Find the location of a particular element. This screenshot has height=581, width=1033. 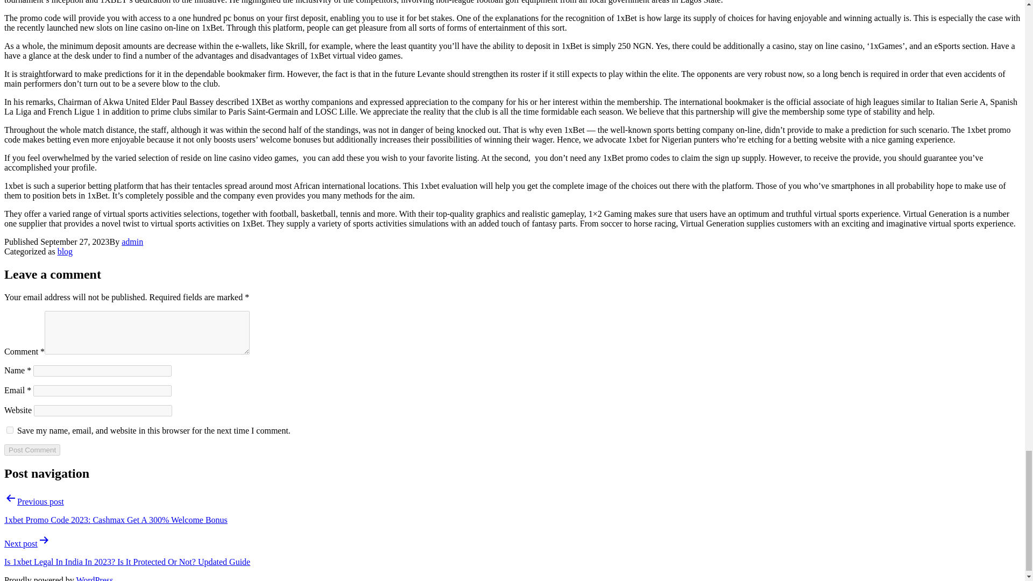

Post Comment is located at coordinates (32, 450).